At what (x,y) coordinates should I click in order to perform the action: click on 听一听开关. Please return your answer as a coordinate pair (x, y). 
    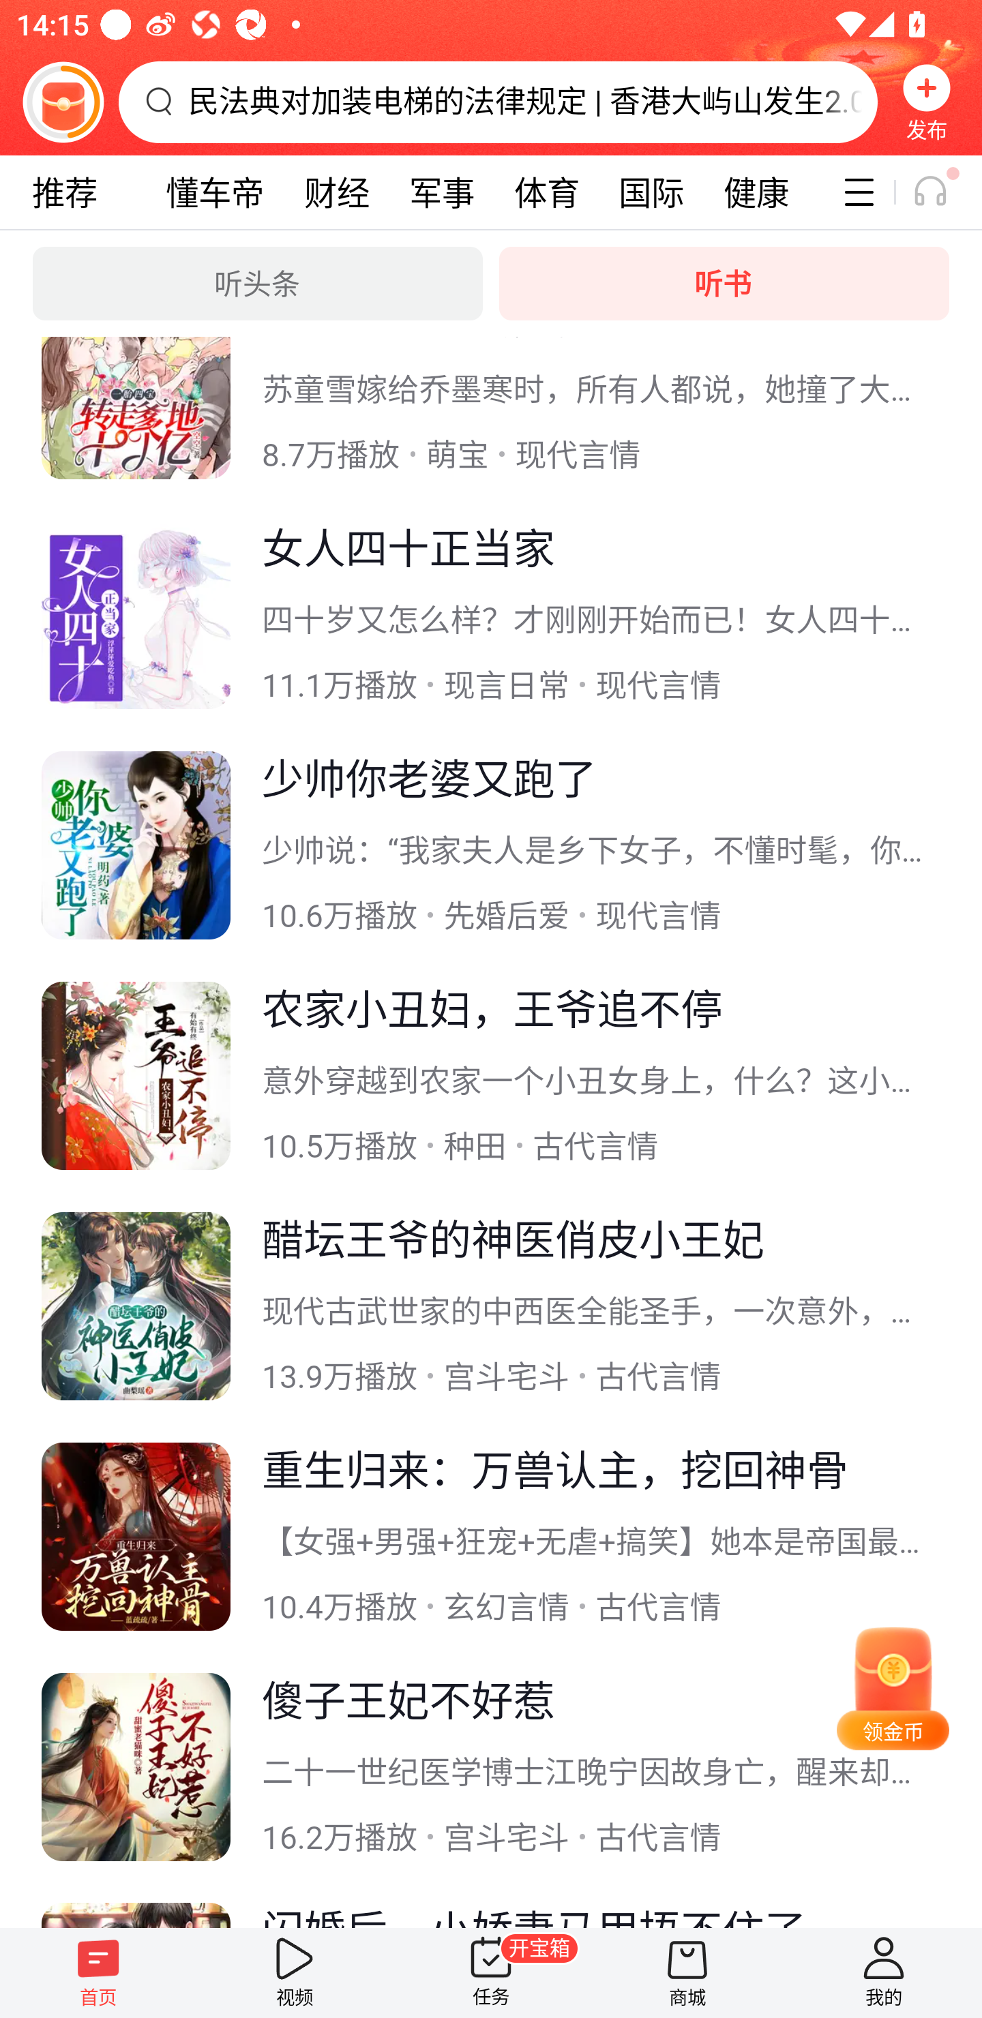
    Looking at the image, I should click on (942, 192).